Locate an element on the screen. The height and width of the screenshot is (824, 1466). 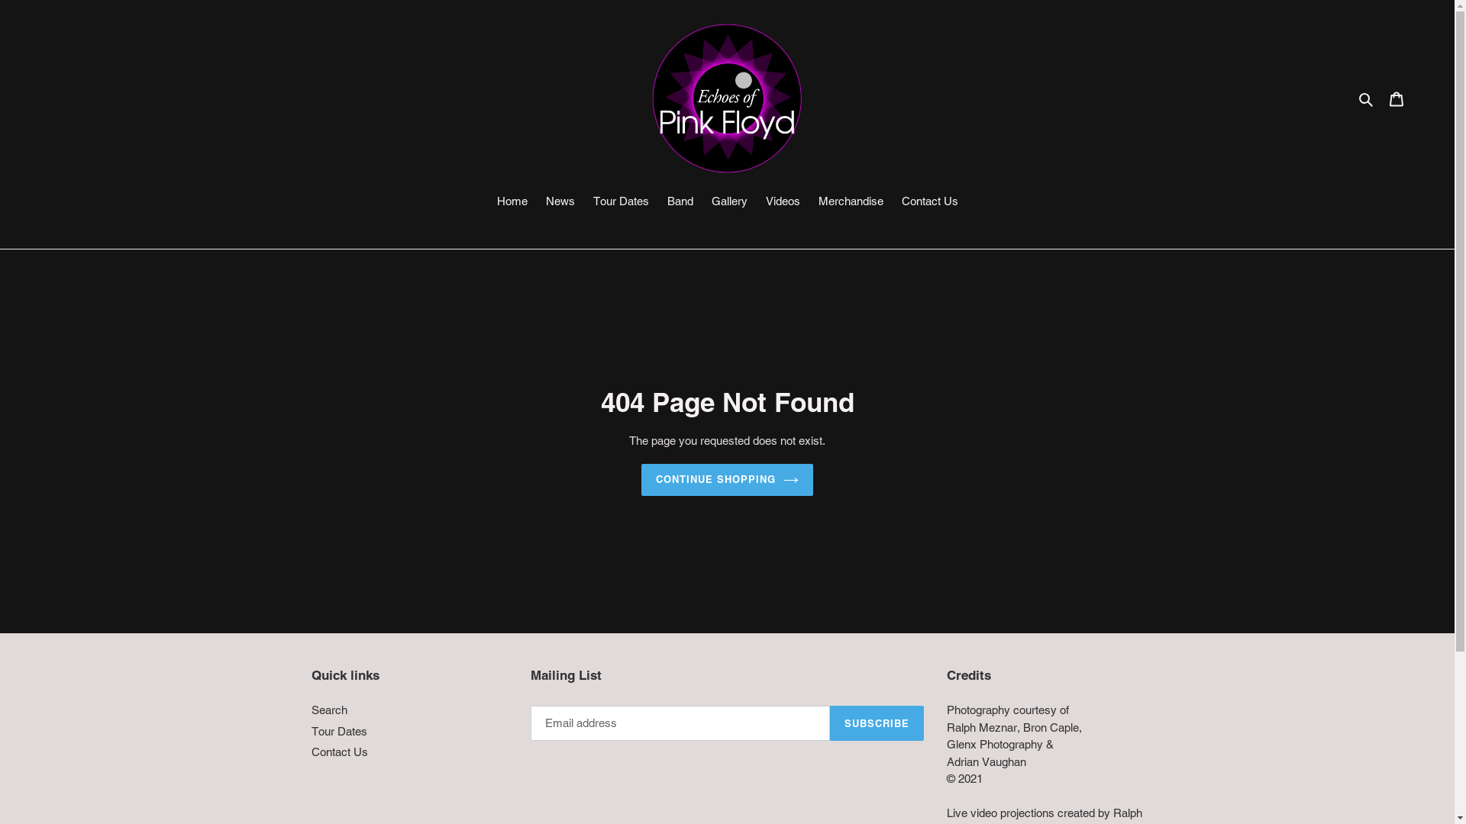
CONTINUE SHOPPING is located at coordinates (728, 480).